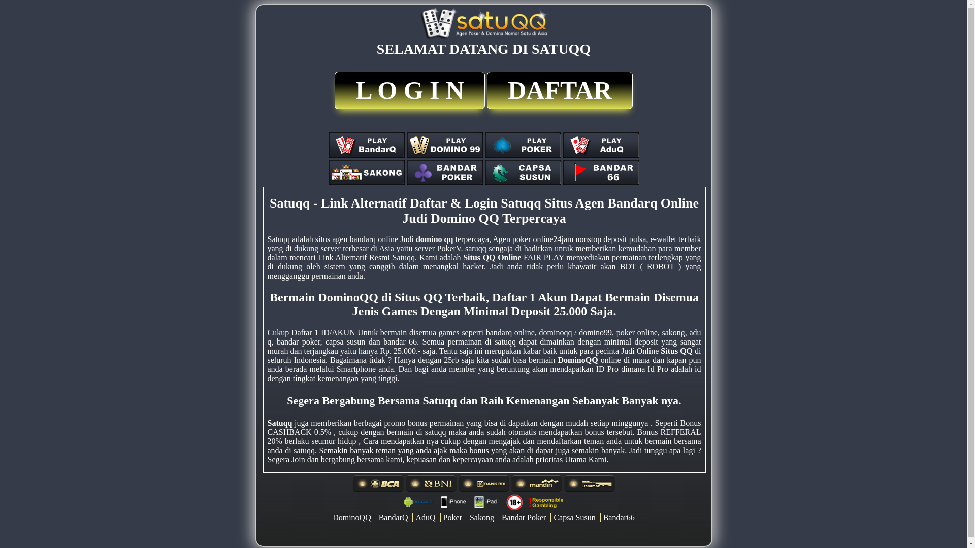 This screenshot has height=548, width=975. I want to click on BandarQ, so click(394, 518).